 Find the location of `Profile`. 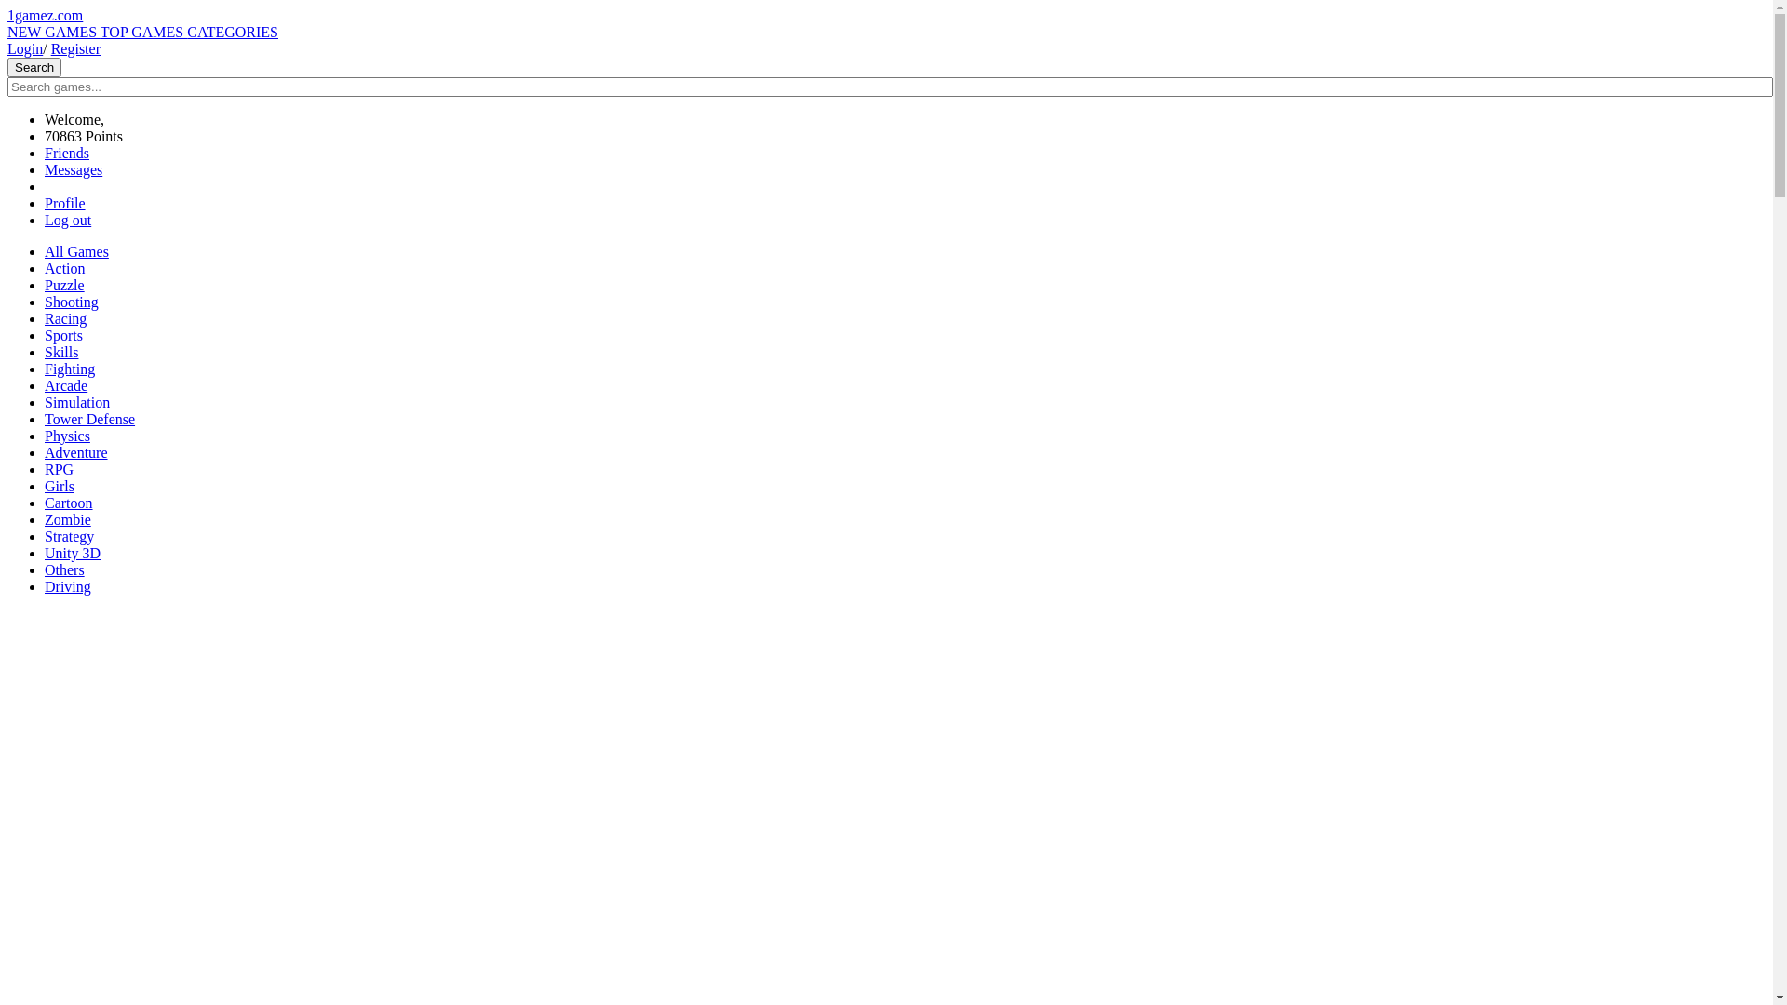

Profile is located at coordinates (65, 203).